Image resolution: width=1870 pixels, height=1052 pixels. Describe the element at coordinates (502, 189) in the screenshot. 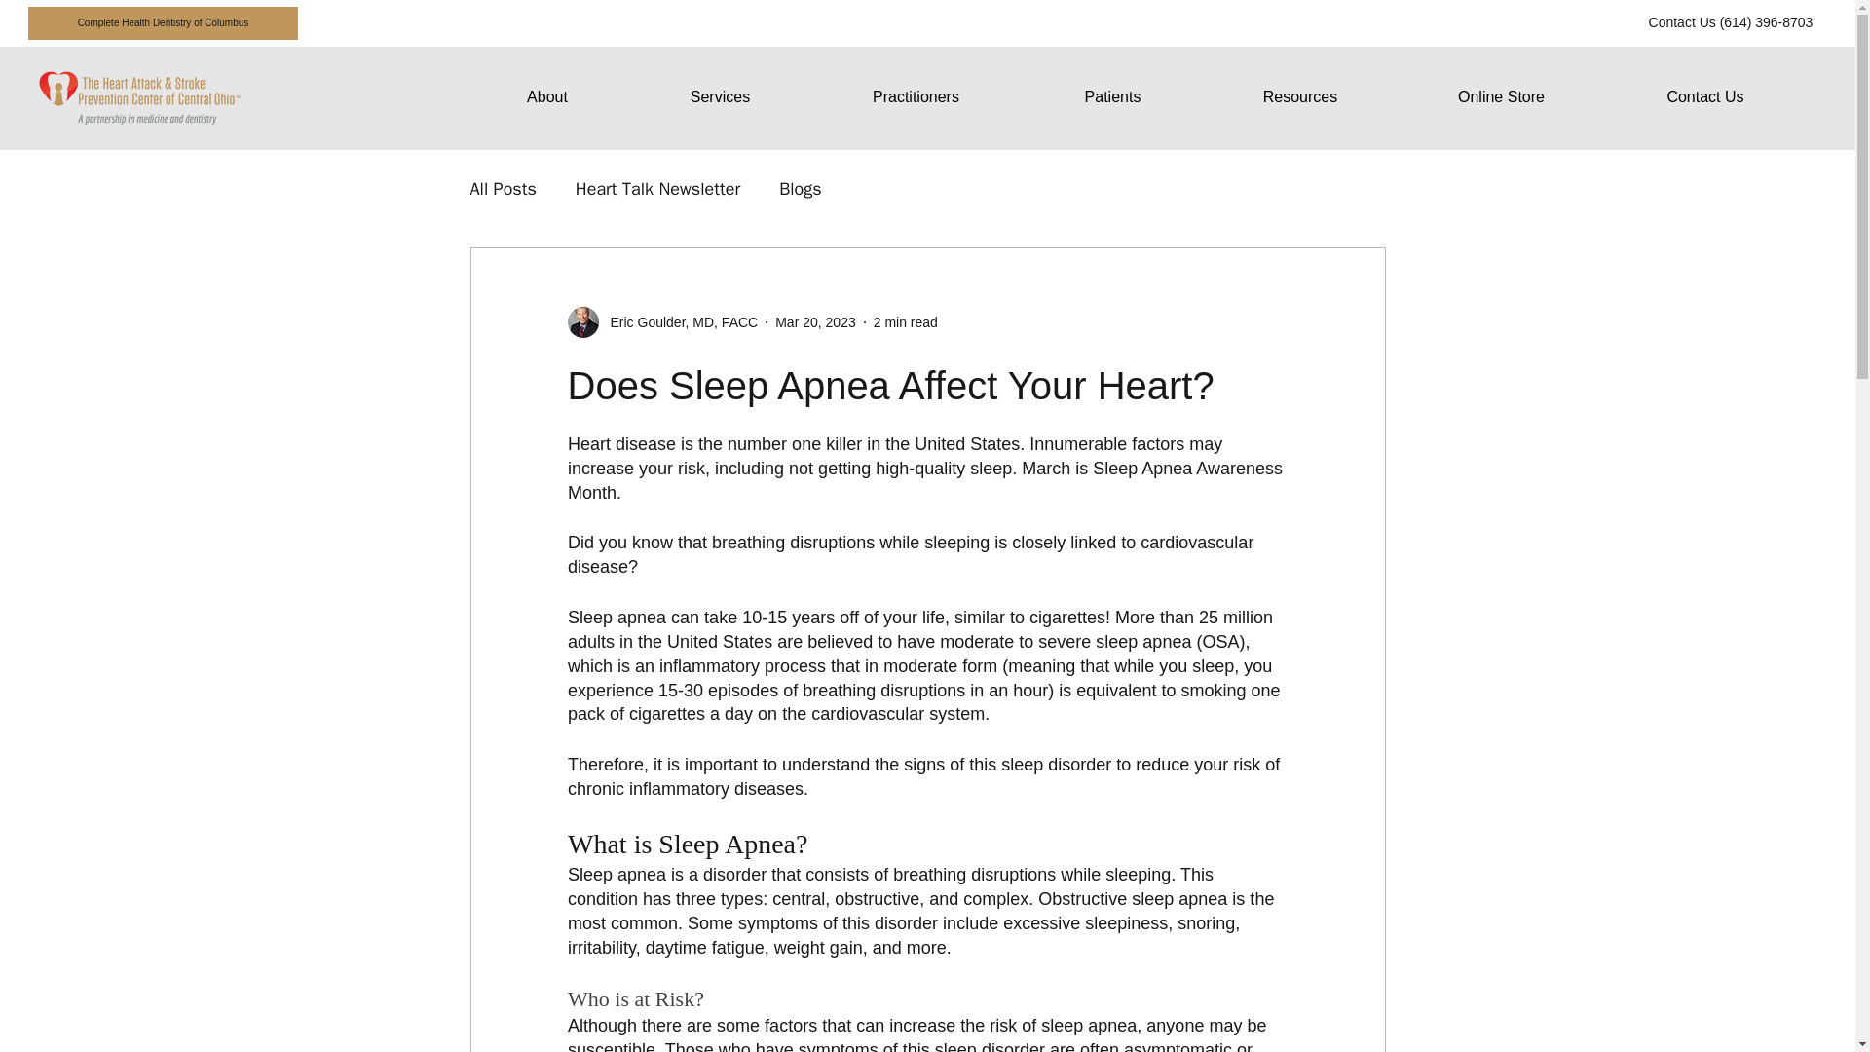

I see `All Posts` at that location.